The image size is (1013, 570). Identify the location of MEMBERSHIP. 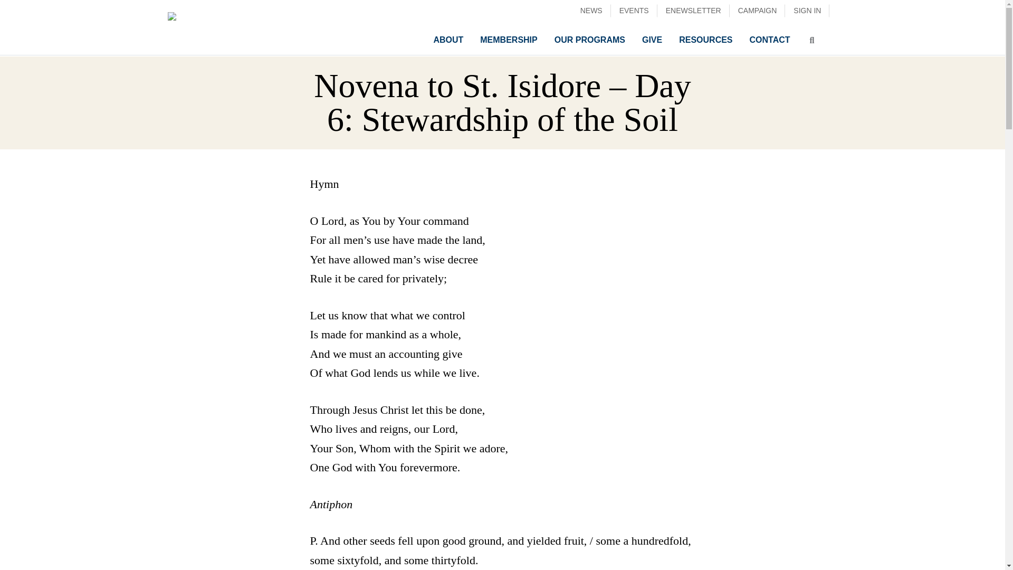
(509, 40).